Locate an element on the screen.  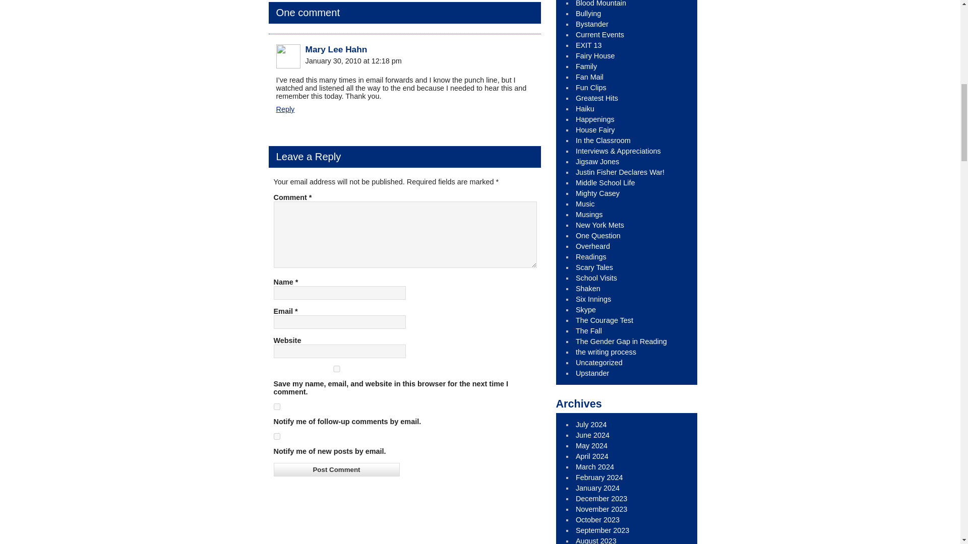
yes is located at coordinates (336, 369).